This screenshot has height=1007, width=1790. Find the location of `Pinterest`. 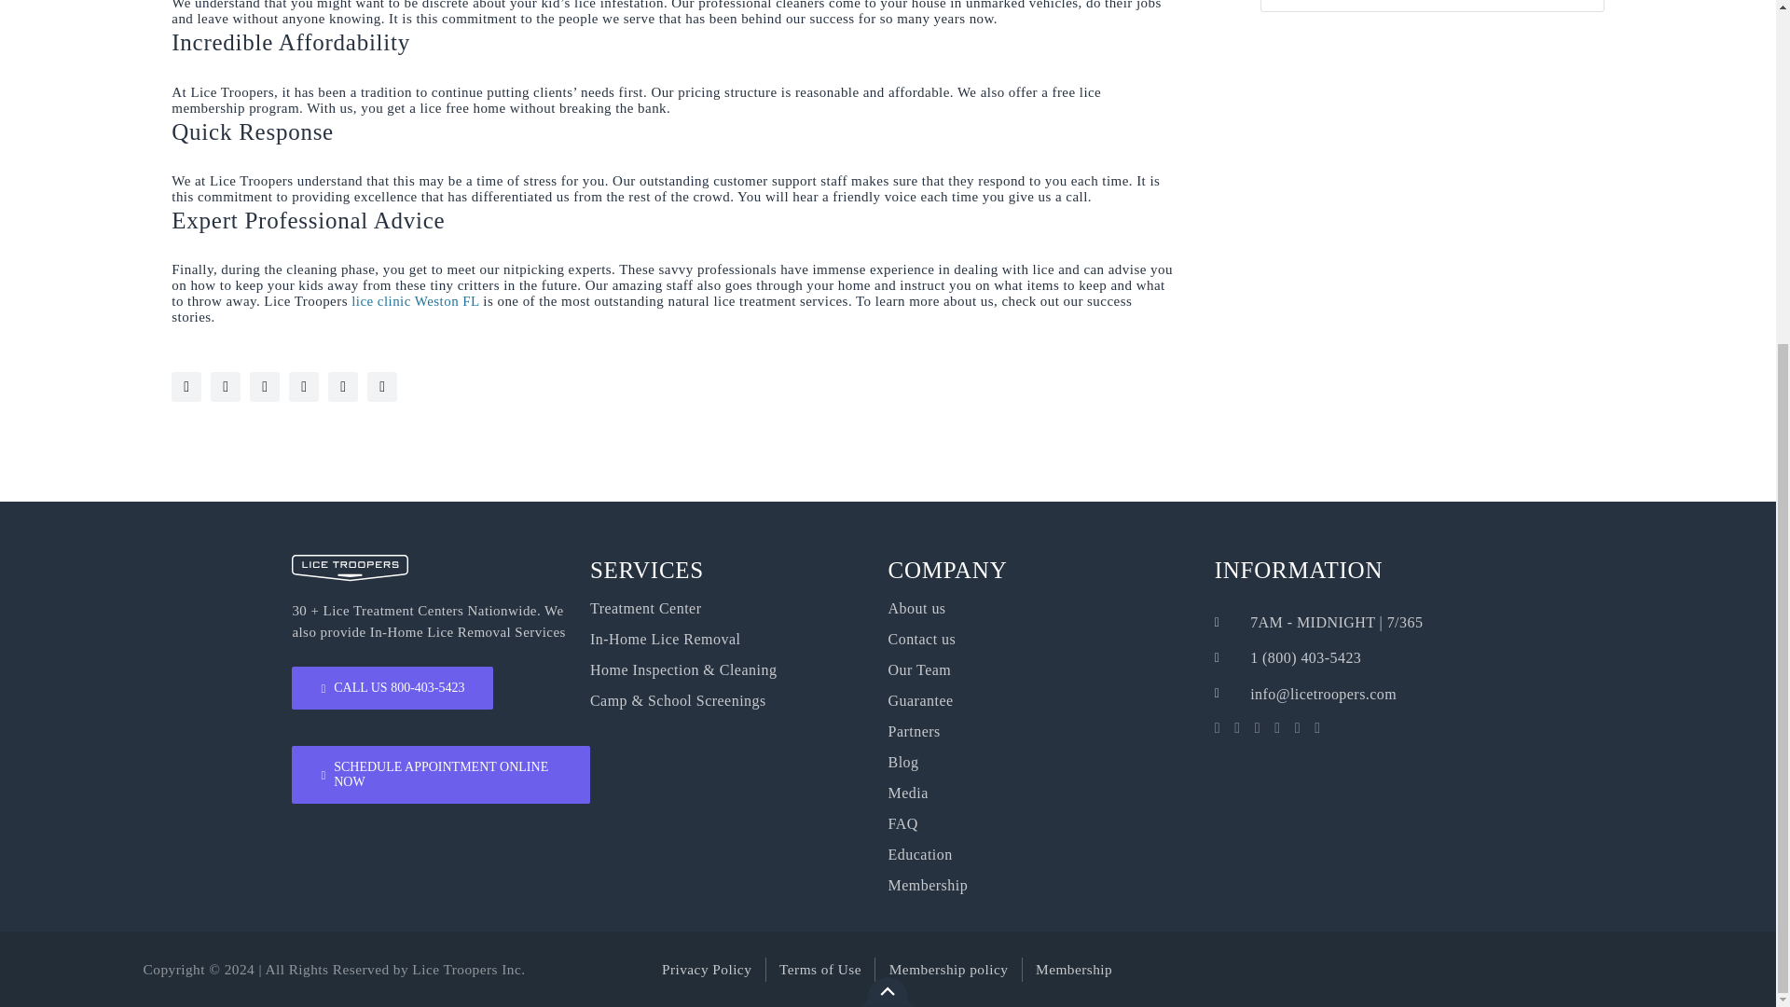

Pinterest is located at coordinates (382, 386).